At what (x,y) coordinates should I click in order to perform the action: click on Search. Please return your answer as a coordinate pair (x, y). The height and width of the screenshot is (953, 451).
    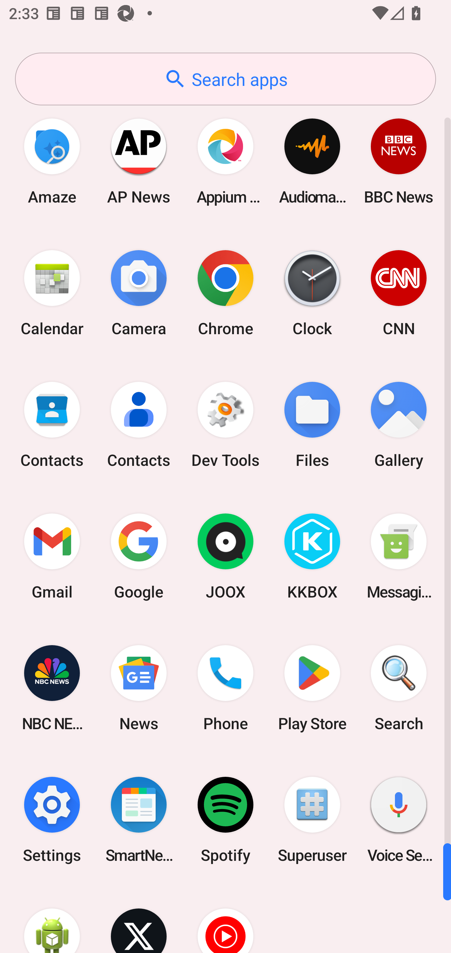
    Looking at the image, I should click on (399, 688).